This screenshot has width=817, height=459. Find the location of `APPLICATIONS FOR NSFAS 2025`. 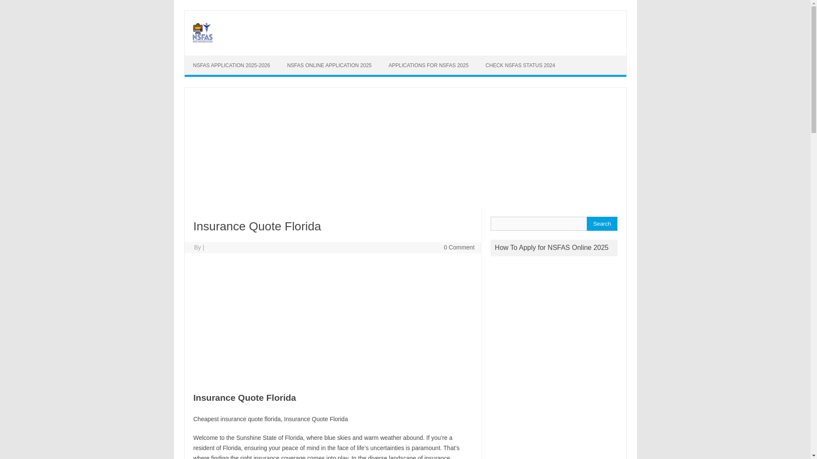

APPLICATIONS FOR NSFAS 2025 is located at coordinates (428, 65).